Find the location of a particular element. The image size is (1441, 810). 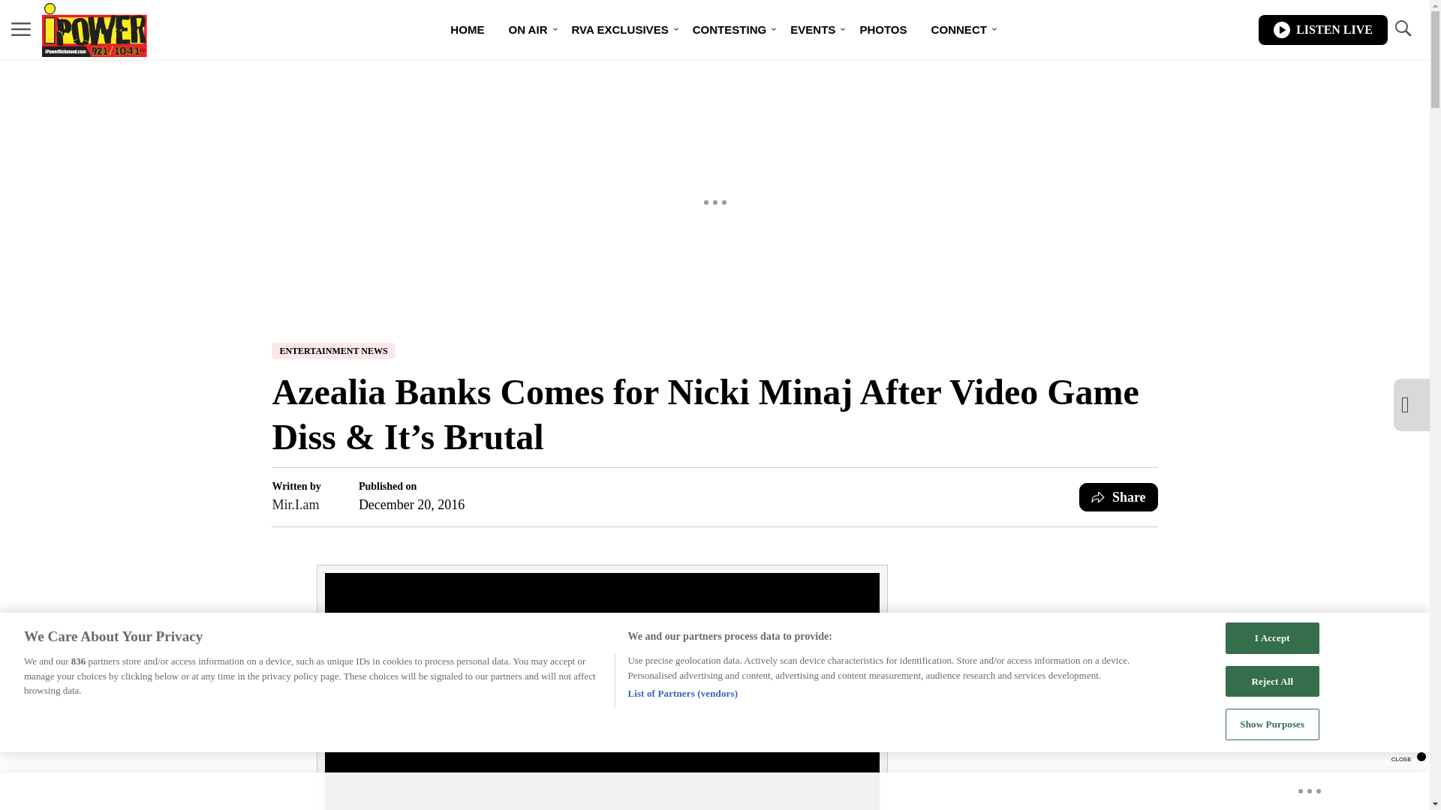

TOGGLE SEARCH is located at coordinates (1402, 30).